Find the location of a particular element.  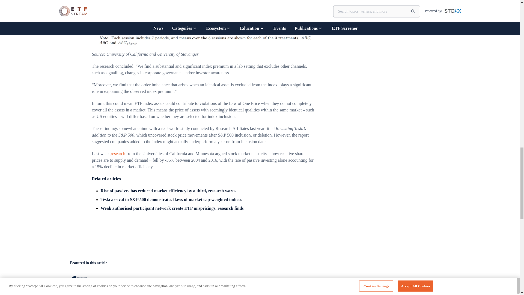

research is located at coordinates (118, 154).